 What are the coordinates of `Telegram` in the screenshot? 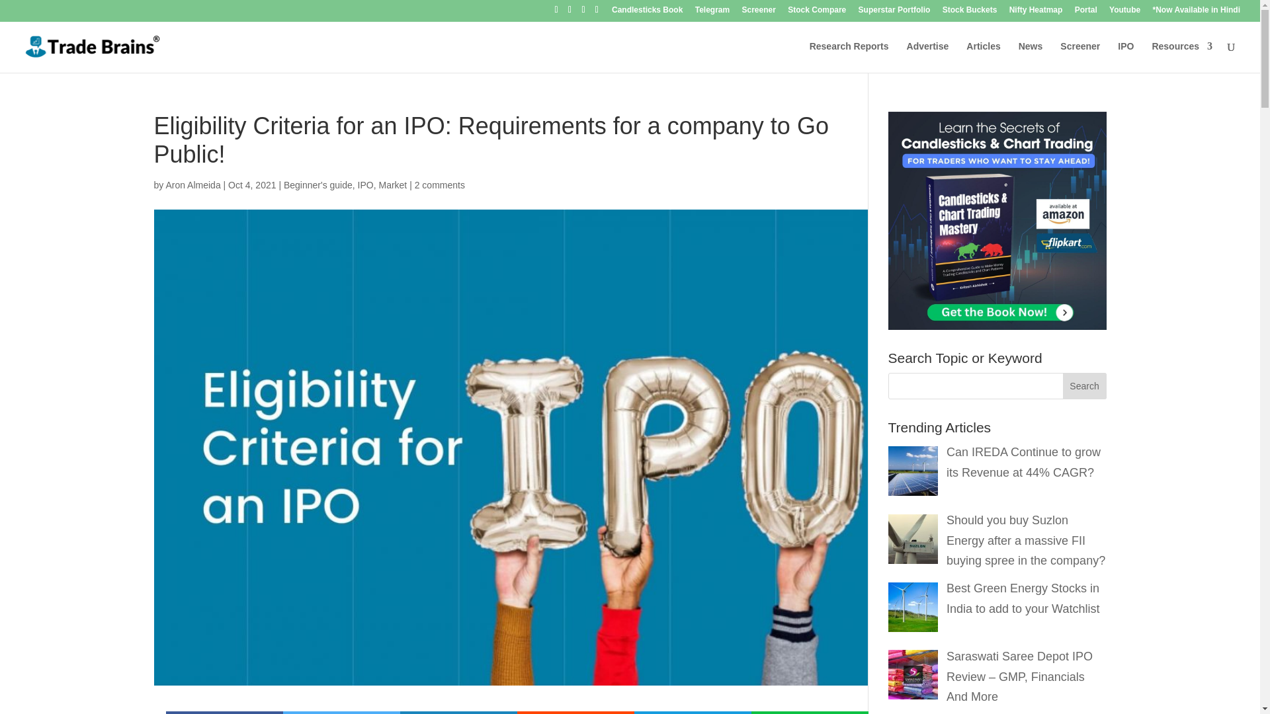 It's located at (712, 13).